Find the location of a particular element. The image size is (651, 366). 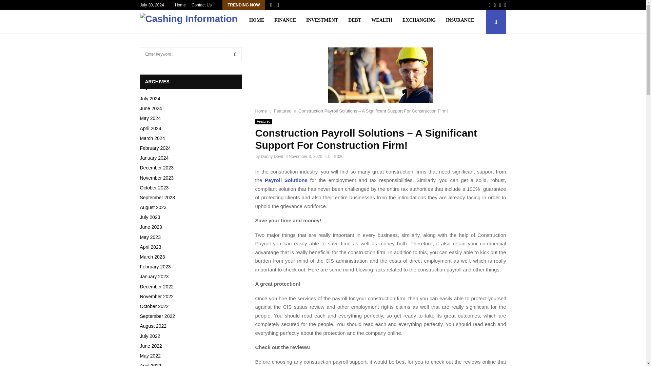

Featured is located at coordinates (283, 110).